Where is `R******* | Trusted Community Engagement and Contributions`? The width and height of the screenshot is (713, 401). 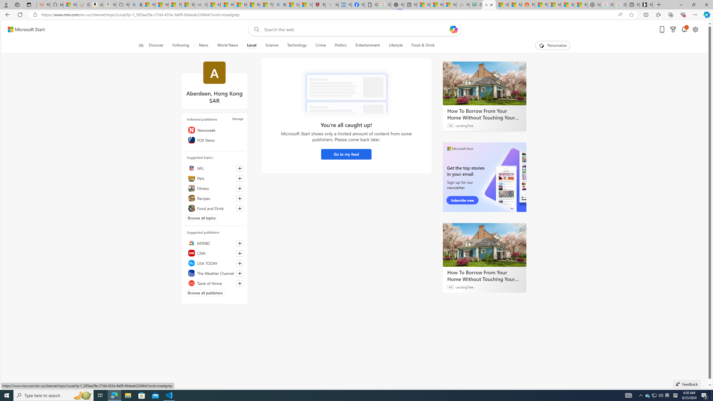 R******* | Trusted Community Engagement and Contributions is located at coordinates (541, 5).